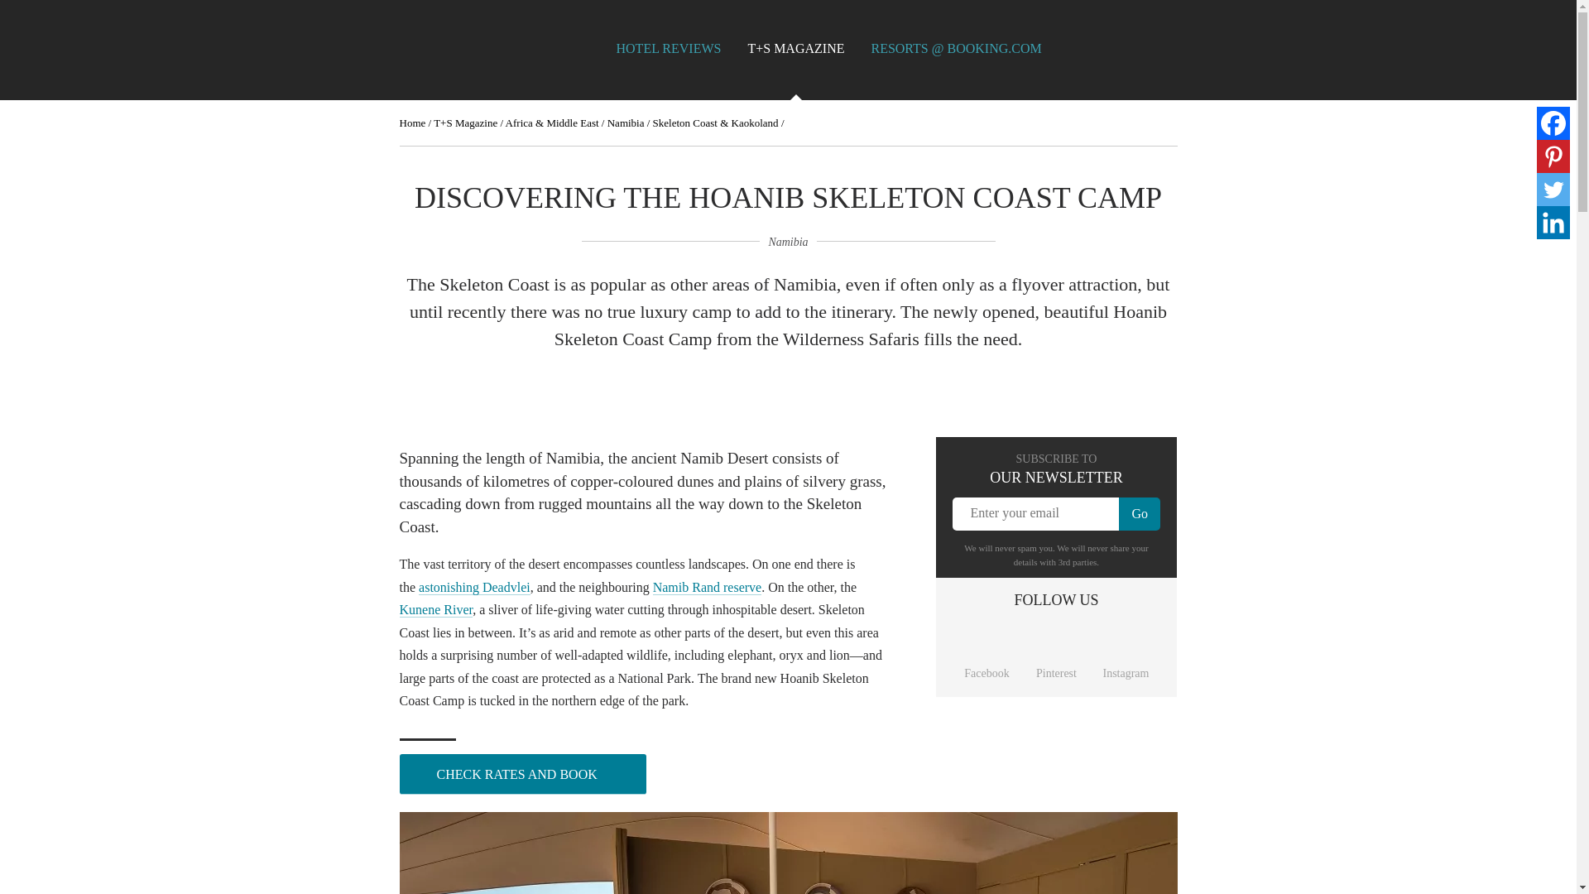 The width and height of the screenshot is (1589, 894). What do you see at coordinates (669, 48) in the screenshot?
I see `HOTEL REVIEWS` at bounding box center [669, 48].